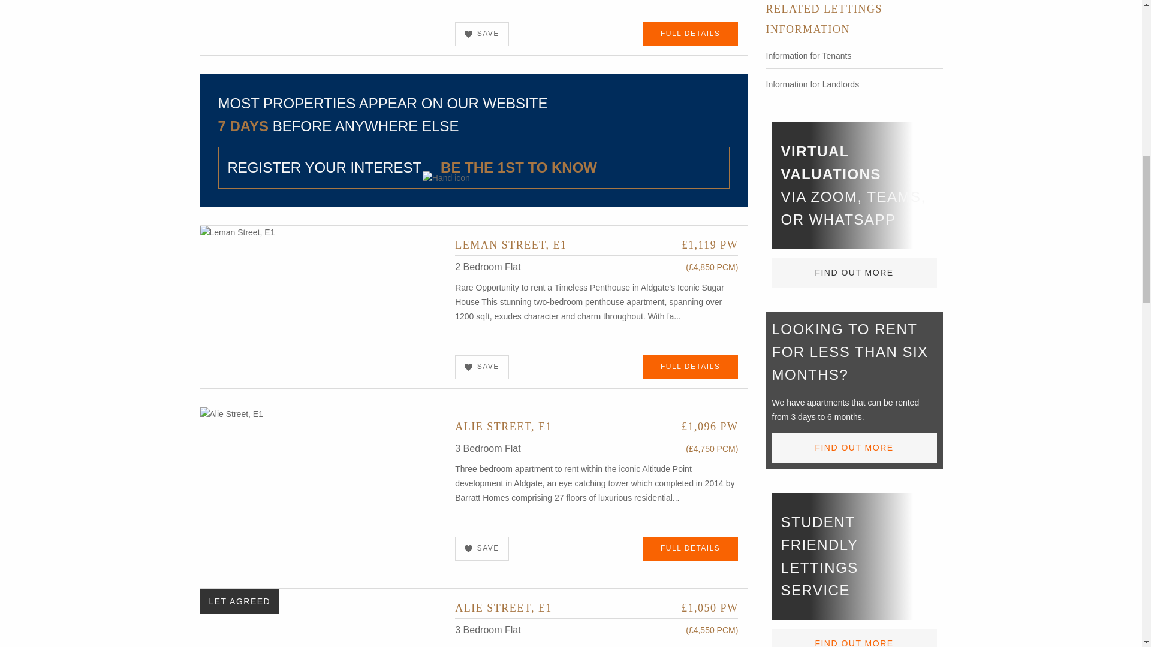 The height and width of the screenshot is (647, 1151). What do you see at coordinates (691, 367) in the screenshot?
I see `FULL DETAILS` at bounding box center [691, 367].